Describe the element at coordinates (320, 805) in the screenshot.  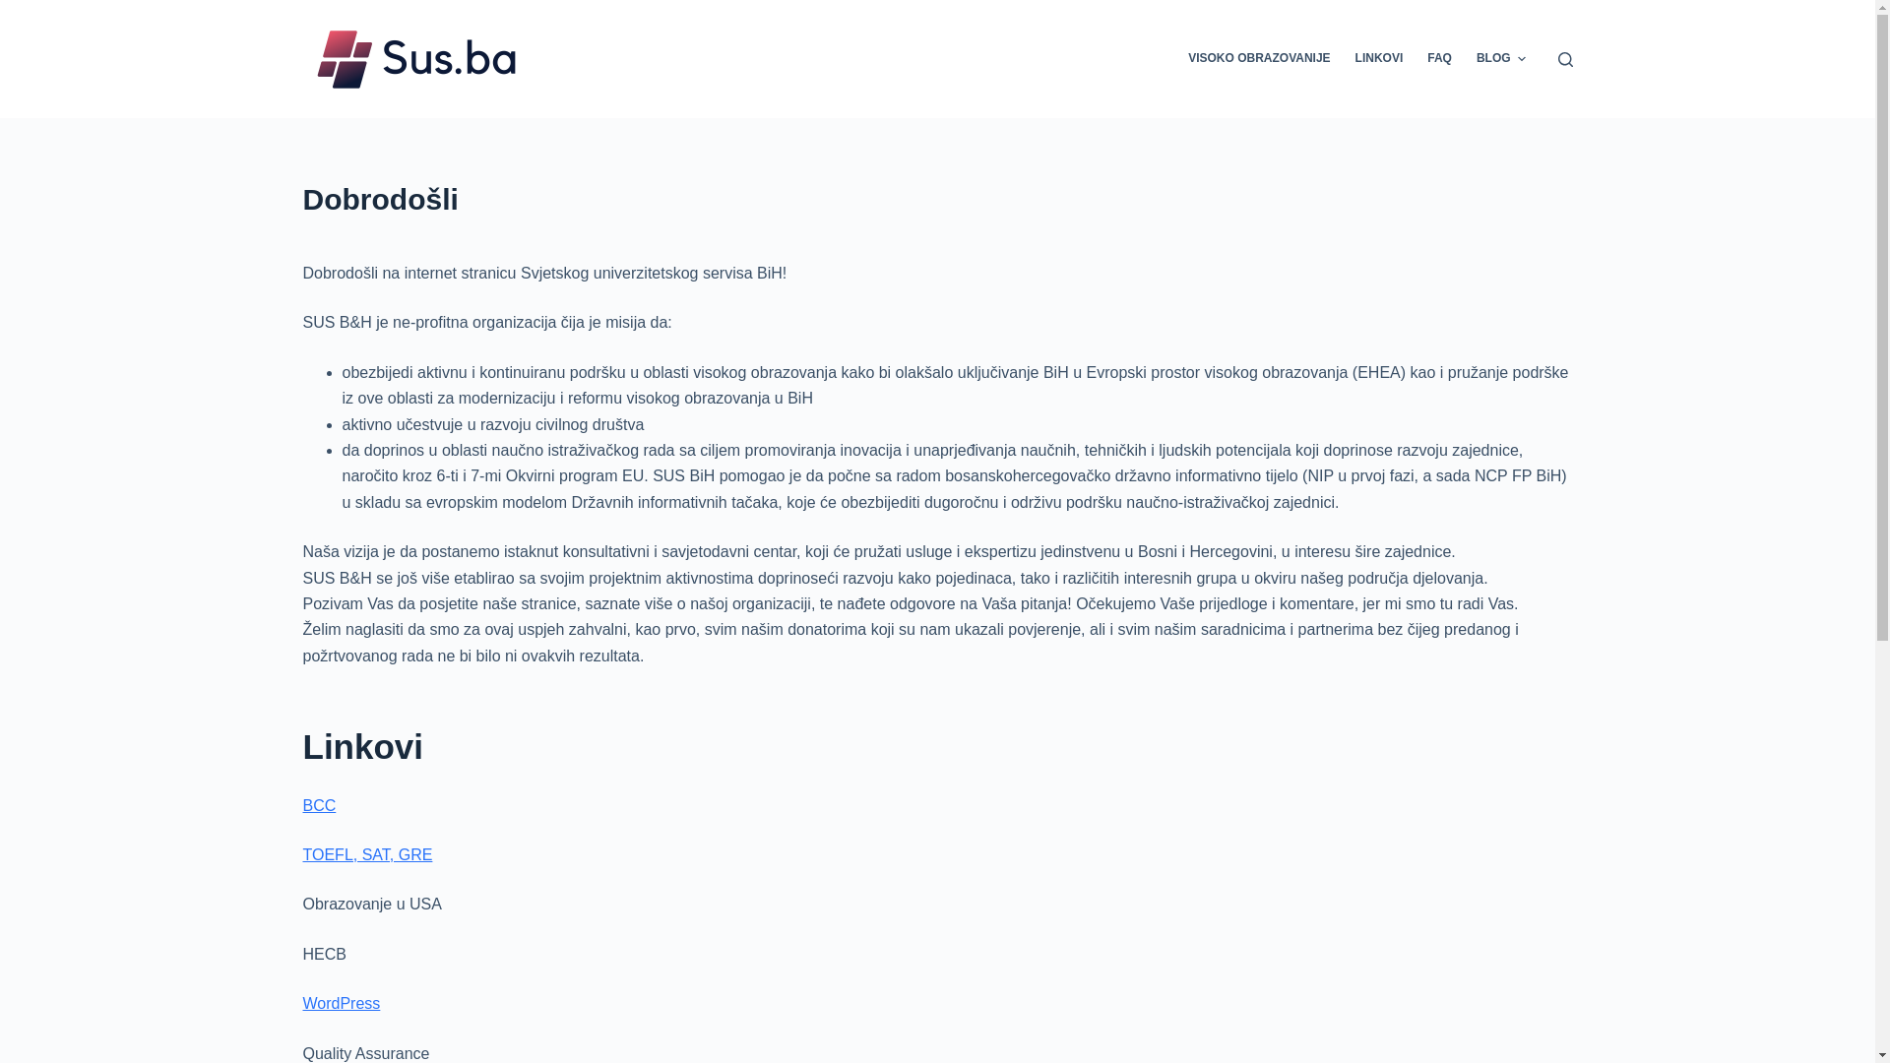
I see `BCC` at that location.